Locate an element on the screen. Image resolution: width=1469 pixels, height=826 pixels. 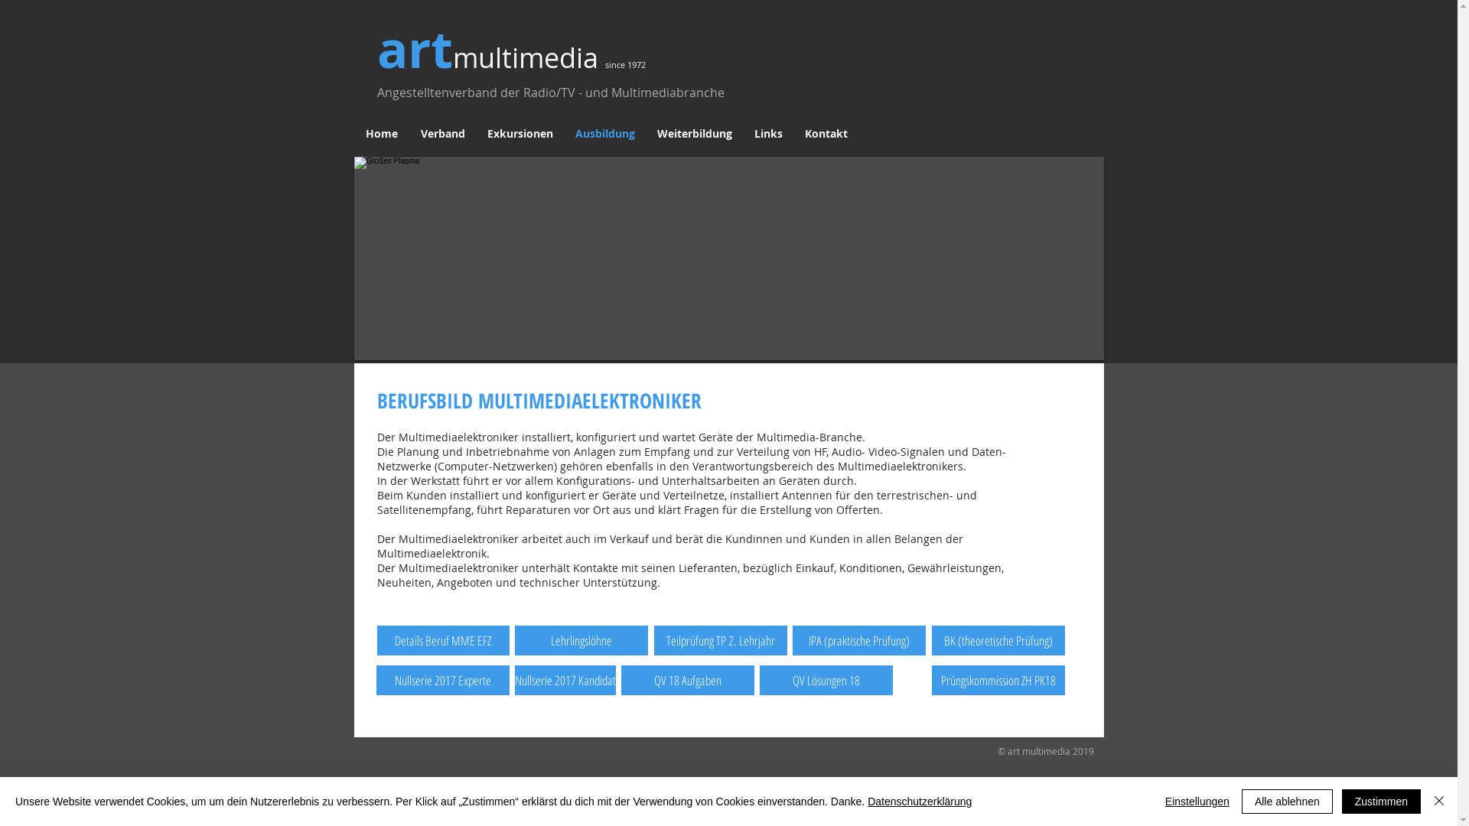
Zustimmen is located at coordinates (1382, 802).